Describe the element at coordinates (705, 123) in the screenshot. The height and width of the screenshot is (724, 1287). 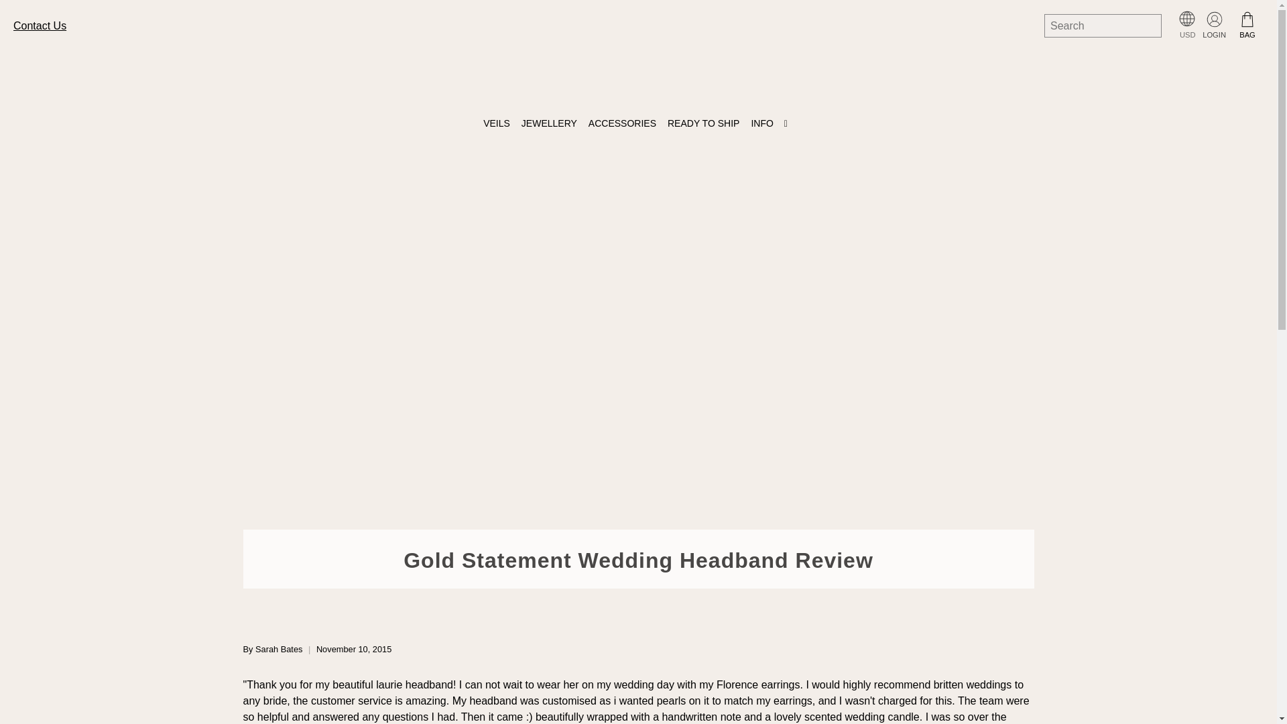
I see `READY TO SHIP` at that location.